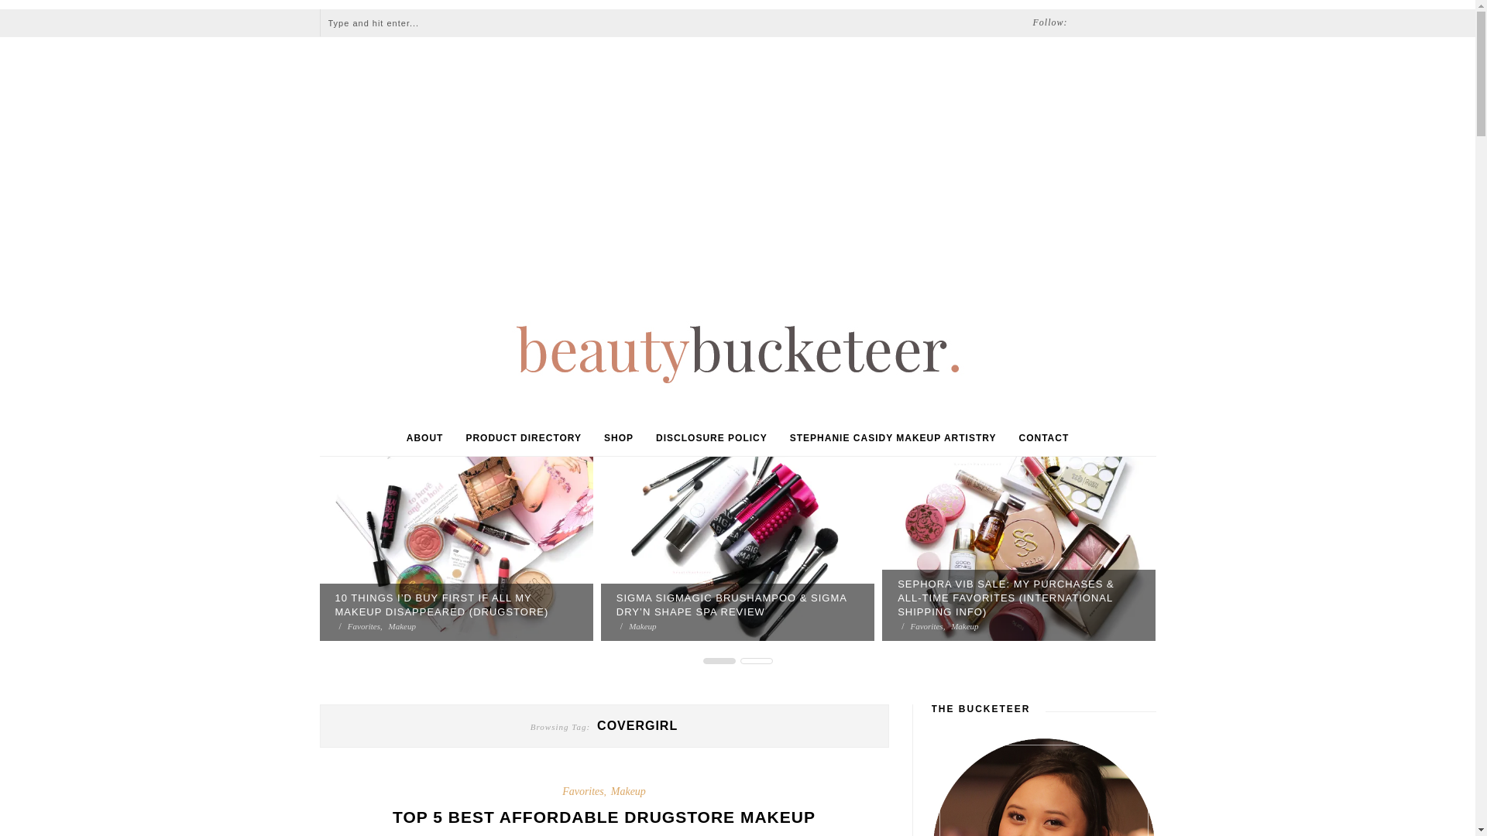 Image resolution: width=1487 pixels, height=836 pixels. Describe the element at coordinates (892, 438) in the screenshot. I see `STEPHANIE CASIDY MAKEUP ARTISTRY` at that location.